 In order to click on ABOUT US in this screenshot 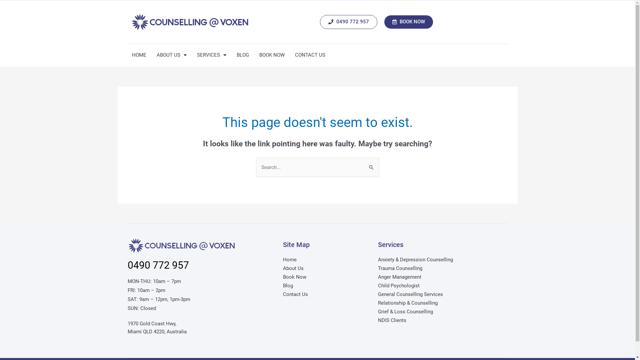, I will do `click(171, 55)`.